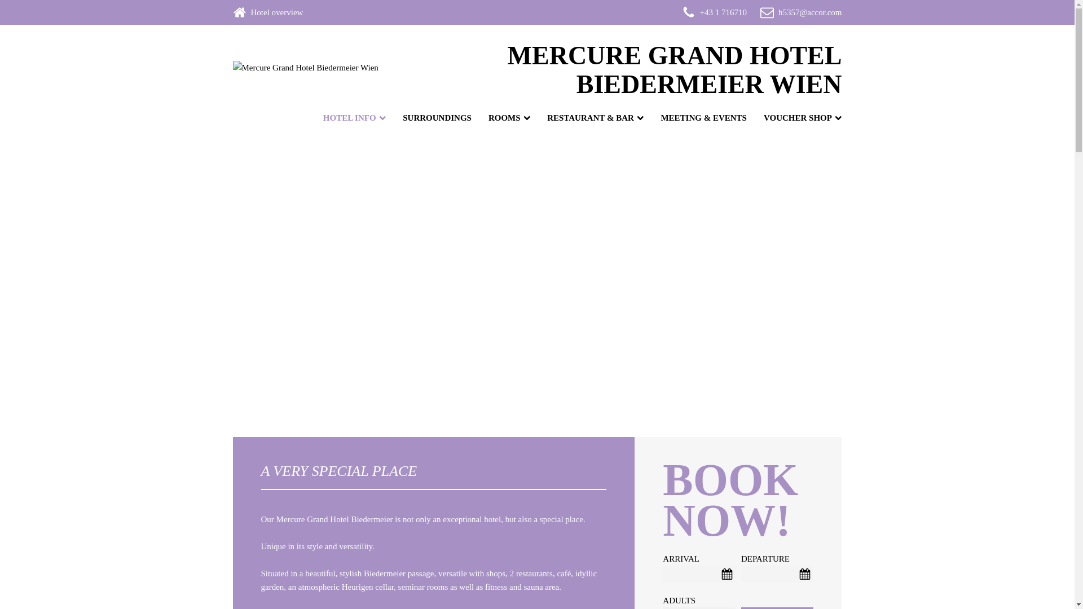  Describe the element at coordinates (276, 12) in the screenshot. I see `Hotel overview` at that location.